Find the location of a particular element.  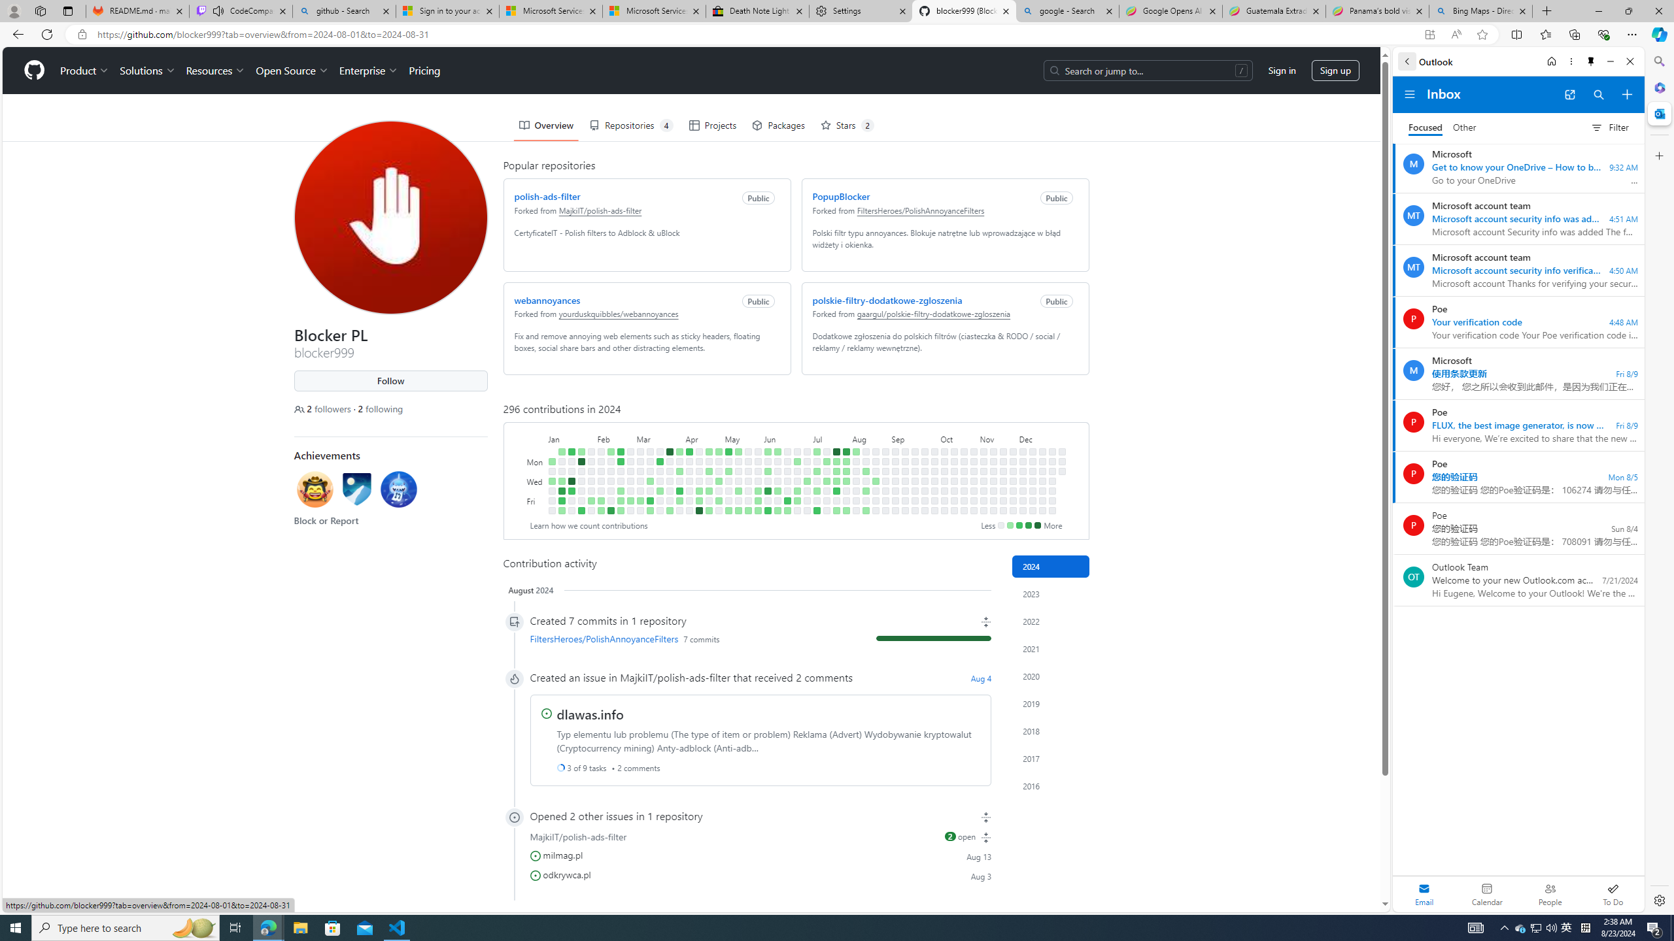

October is located at coordinates (959, 438).